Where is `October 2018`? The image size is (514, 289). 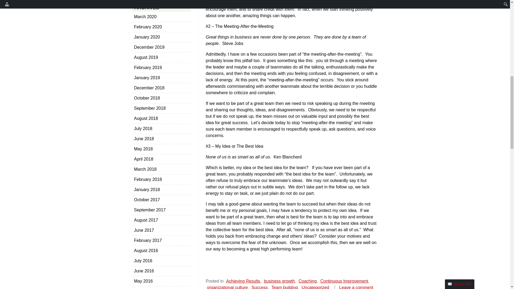
October 2018 is located at coordinates (161, 98).